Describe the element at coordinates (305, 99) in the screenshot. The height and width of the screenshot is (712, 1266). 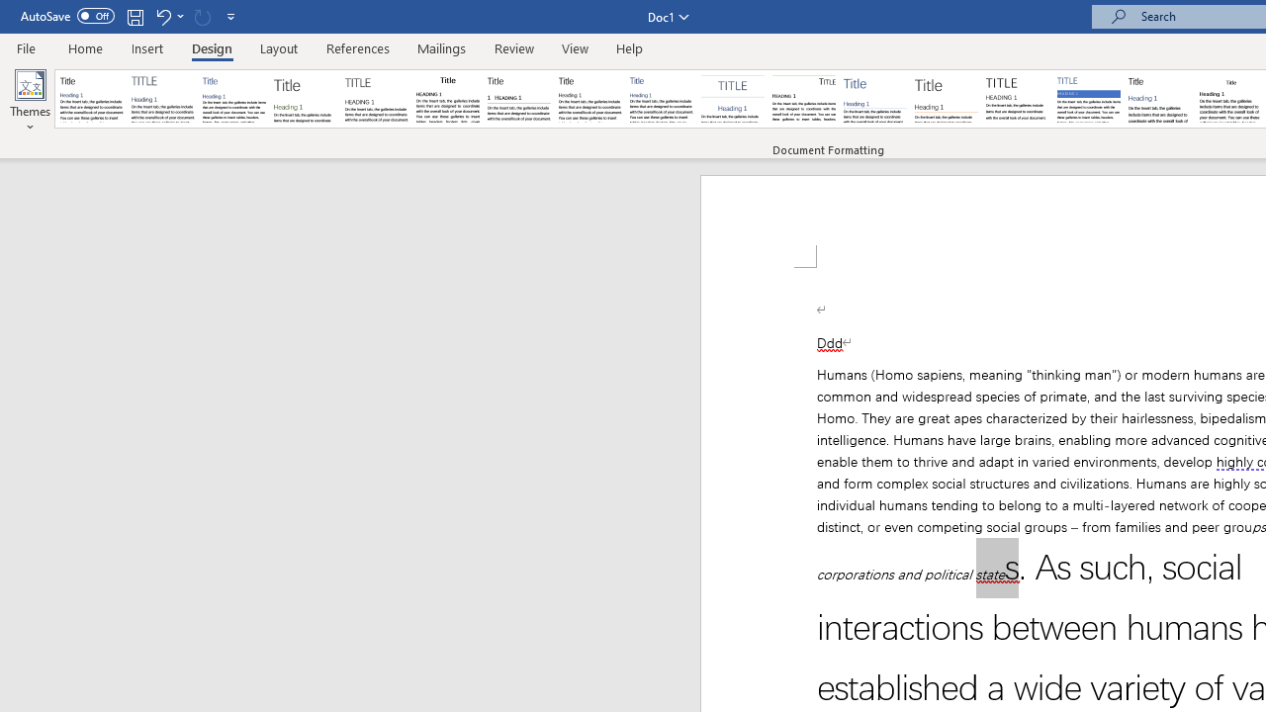
I see `Basic (Stylish)` at that location.